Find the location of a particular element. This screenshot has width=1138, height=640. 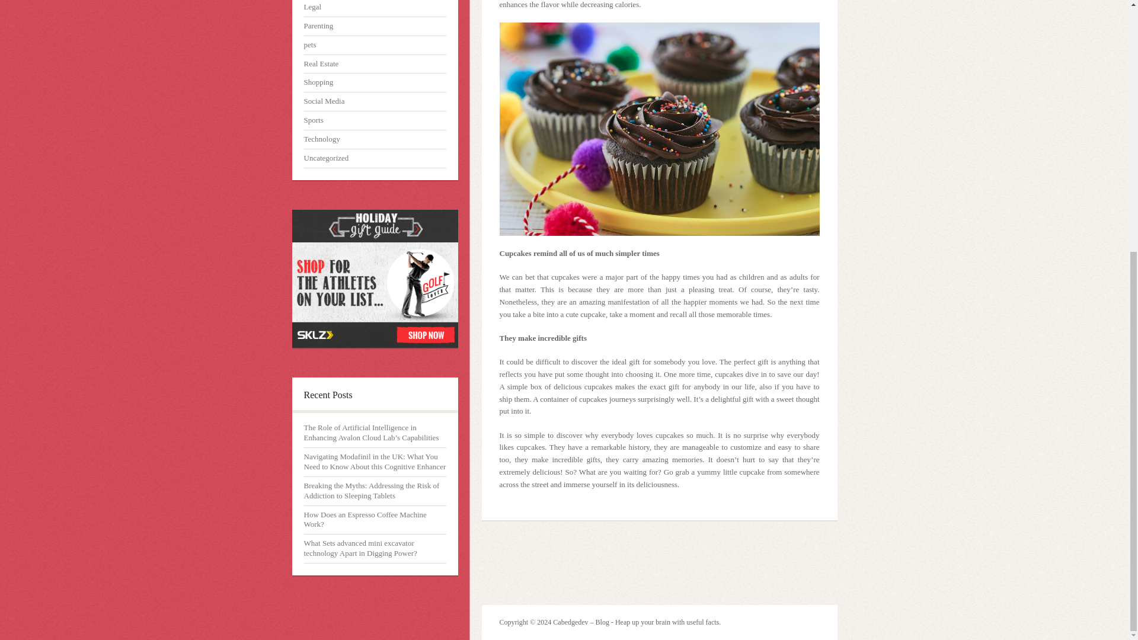

Sports is located at coordinates (313, 120).